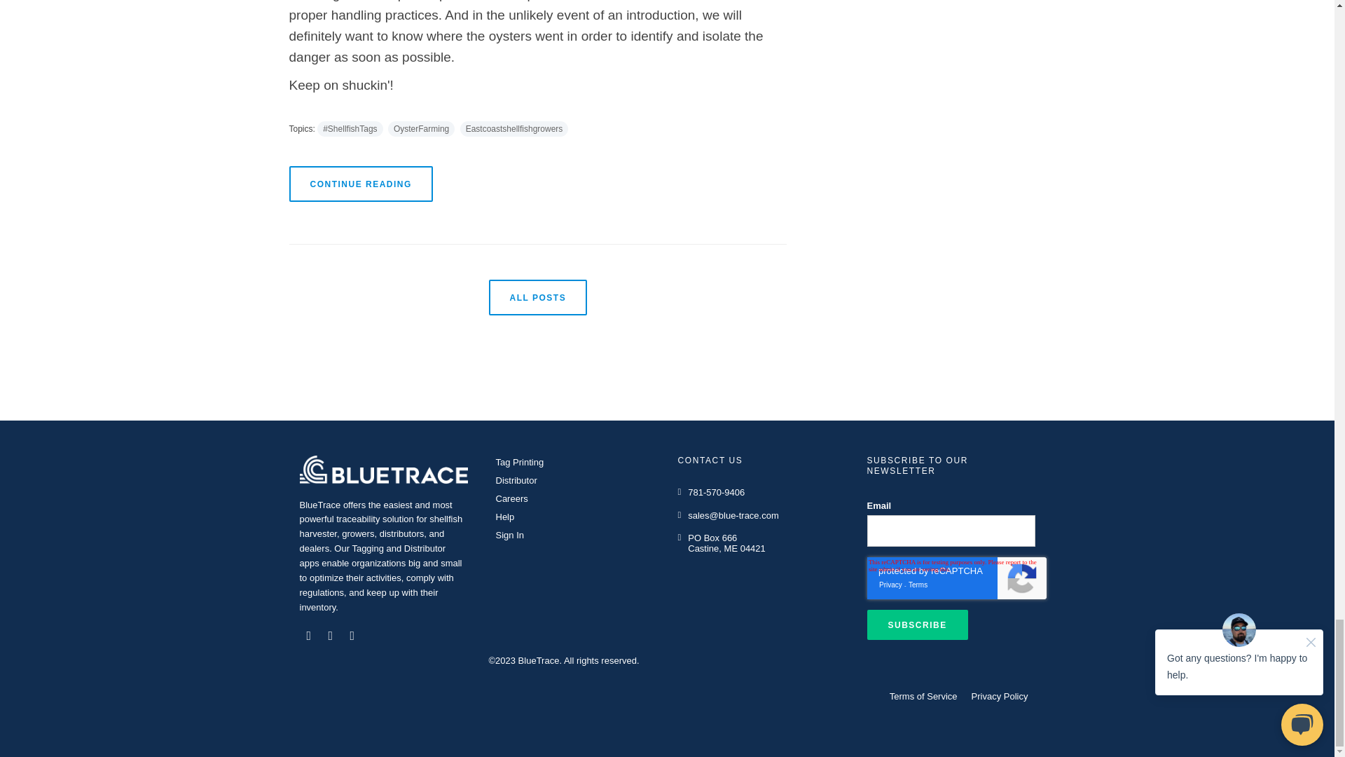 This screenshot has height=757, width=1345. What do you see at coordinates (421, 129) in the screenshot?
I see `OysterFarming` at bounding box center [421, 129].